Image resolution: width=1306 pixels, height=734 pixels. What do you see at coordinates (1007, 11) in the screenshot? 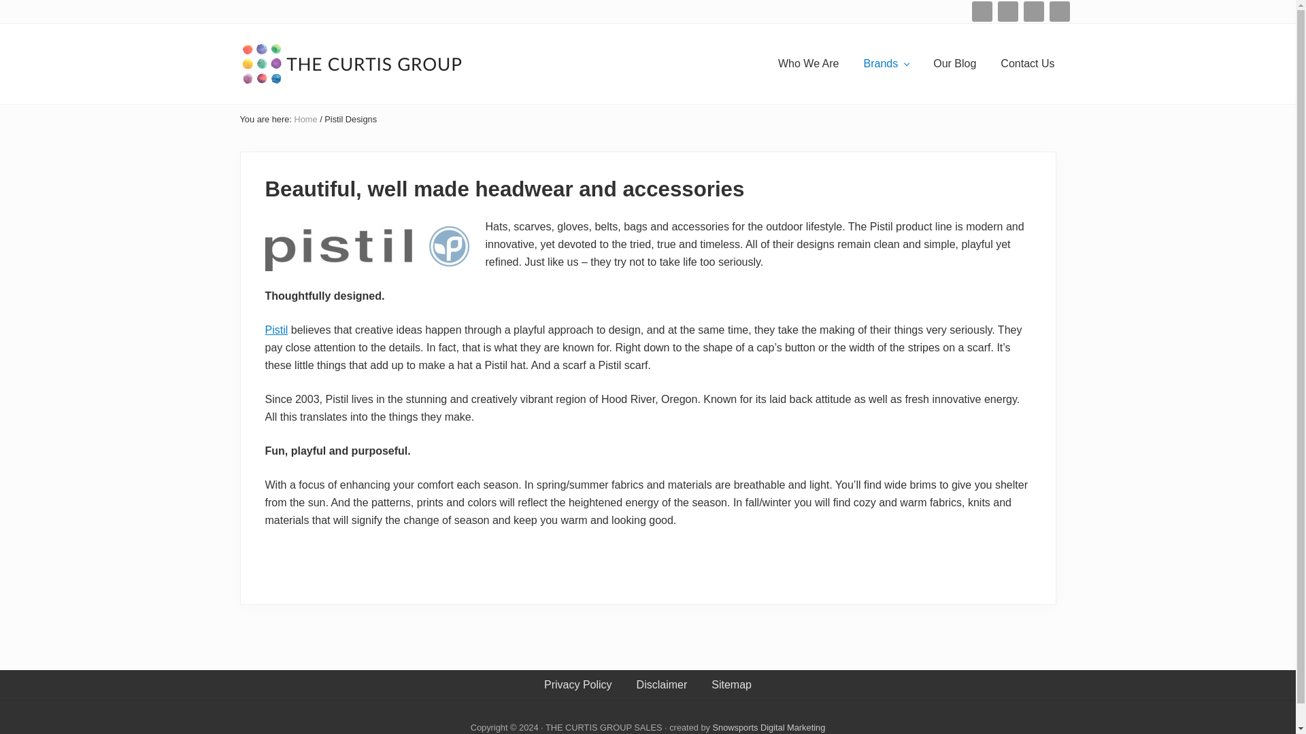
I see `Facebook` at bounding box center [1007, 11].